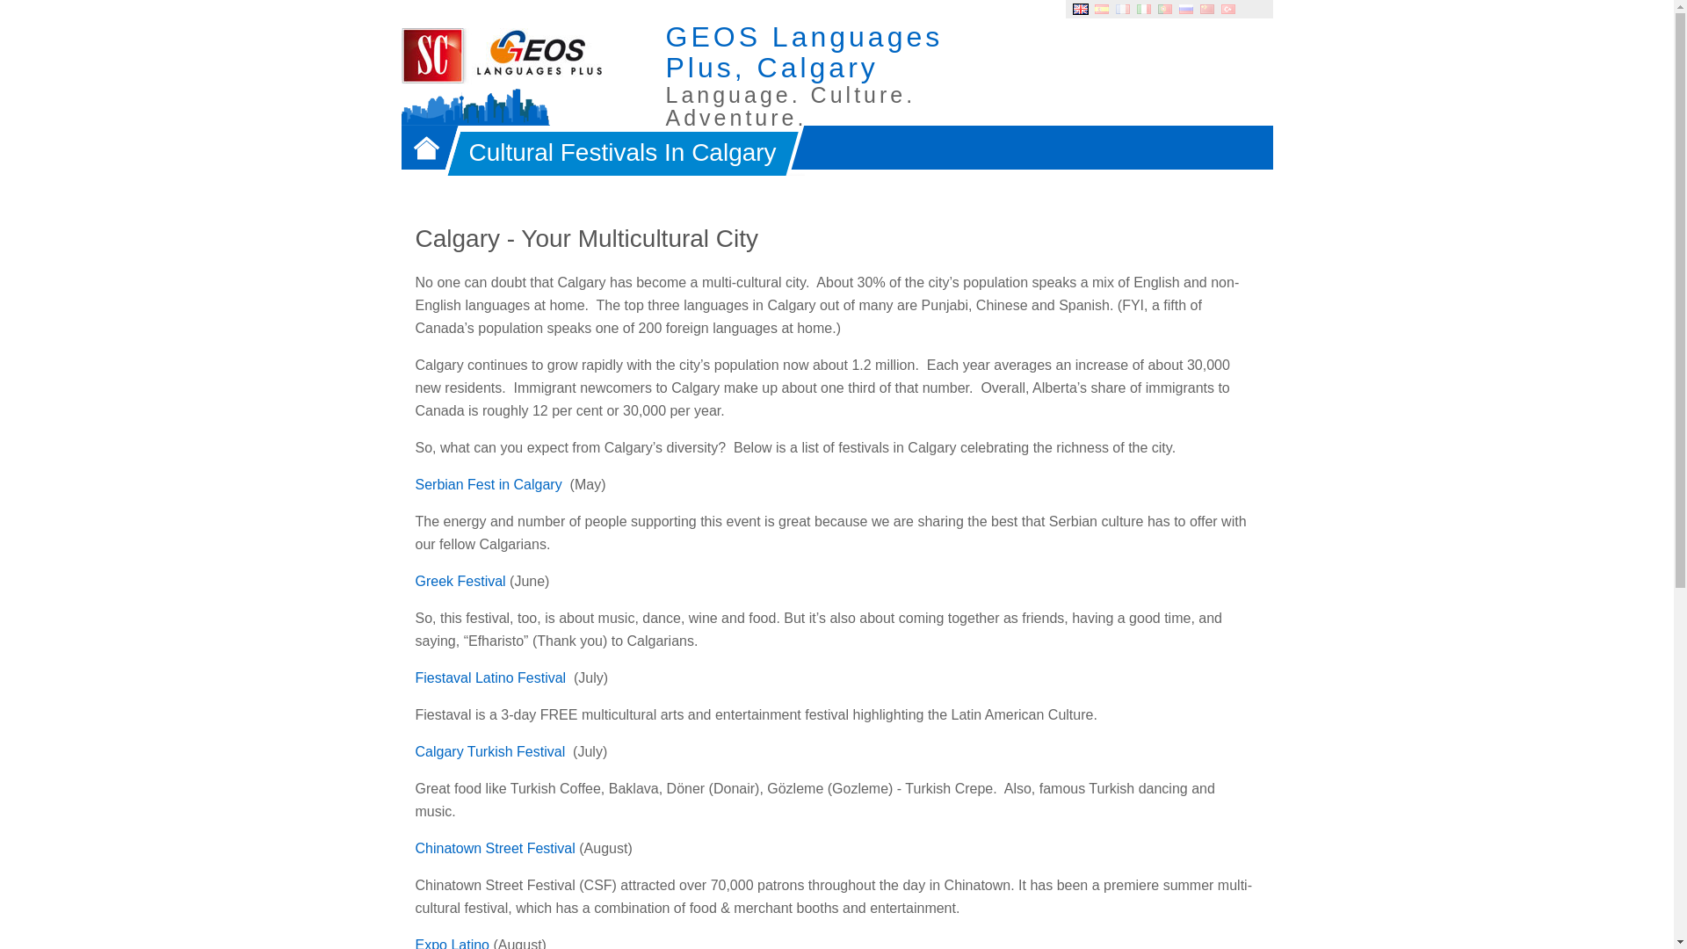 The width and height of the screenshot is (1687, 949). I want to click on Cultural Festivals In Calgary, so click(615, 149).